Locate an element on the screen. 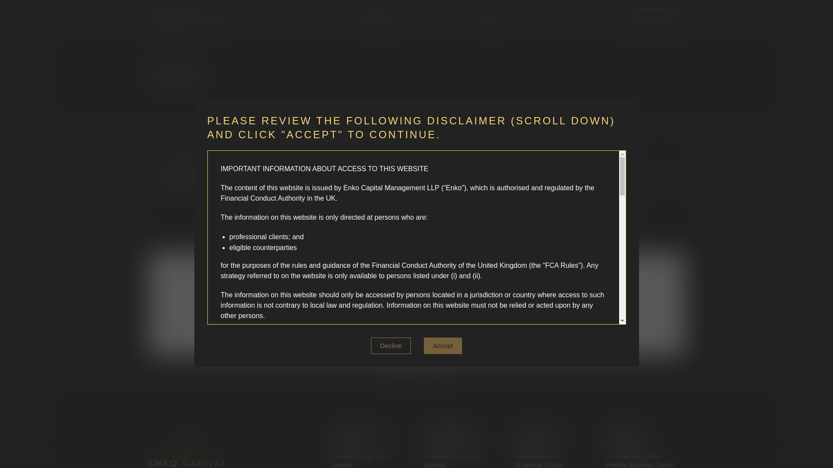 This screenshot has width=833, height=468. BACK TO ALL NEWS is located at coordinates (622, 151).